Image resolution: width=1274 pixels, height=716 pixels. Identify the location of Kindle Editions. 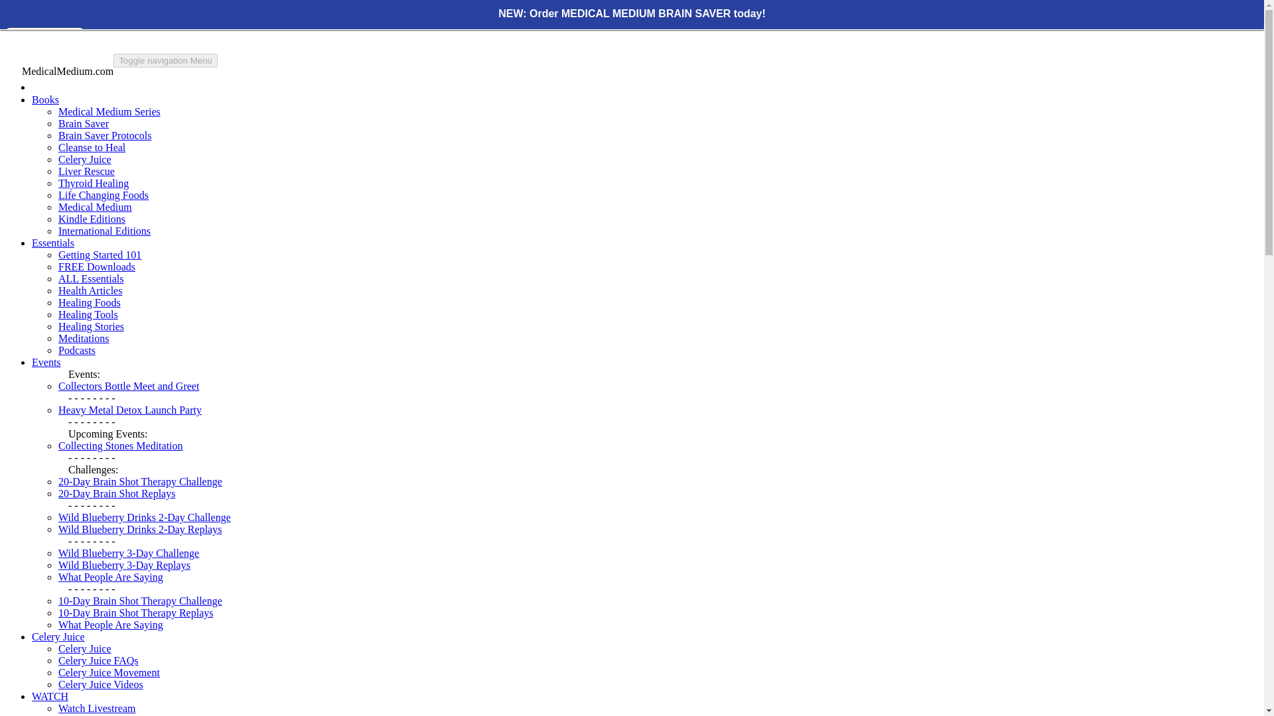
(92, 219).